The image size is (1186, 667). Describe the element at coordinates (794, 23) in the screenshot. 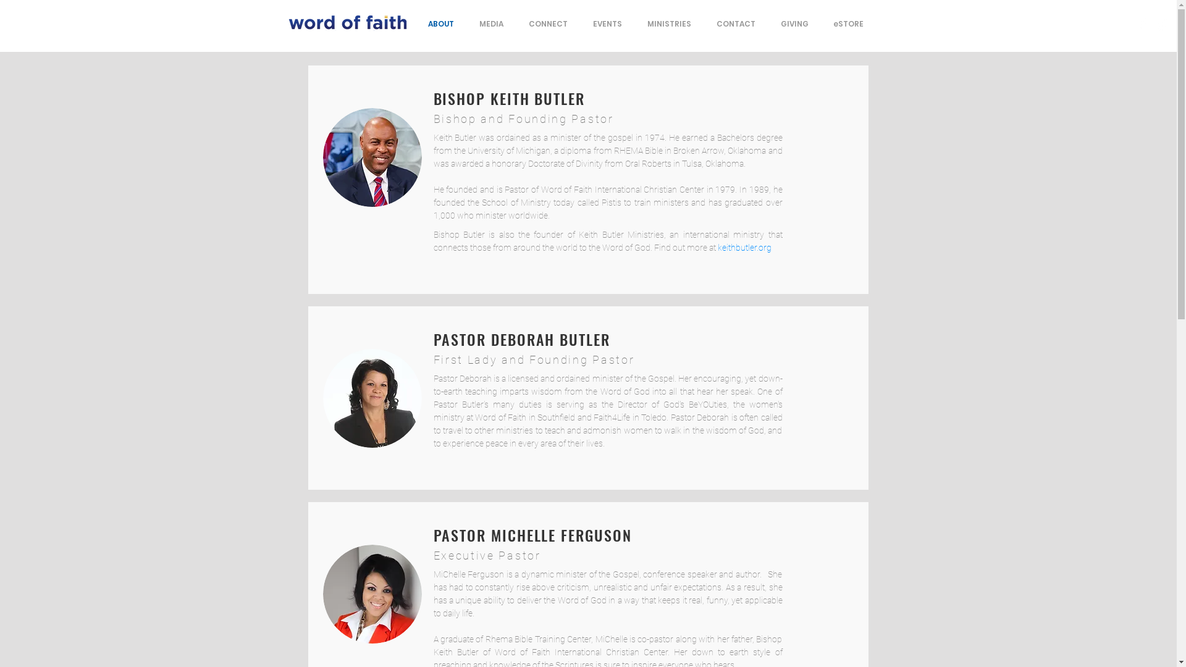

I see `GIVING` at that location.